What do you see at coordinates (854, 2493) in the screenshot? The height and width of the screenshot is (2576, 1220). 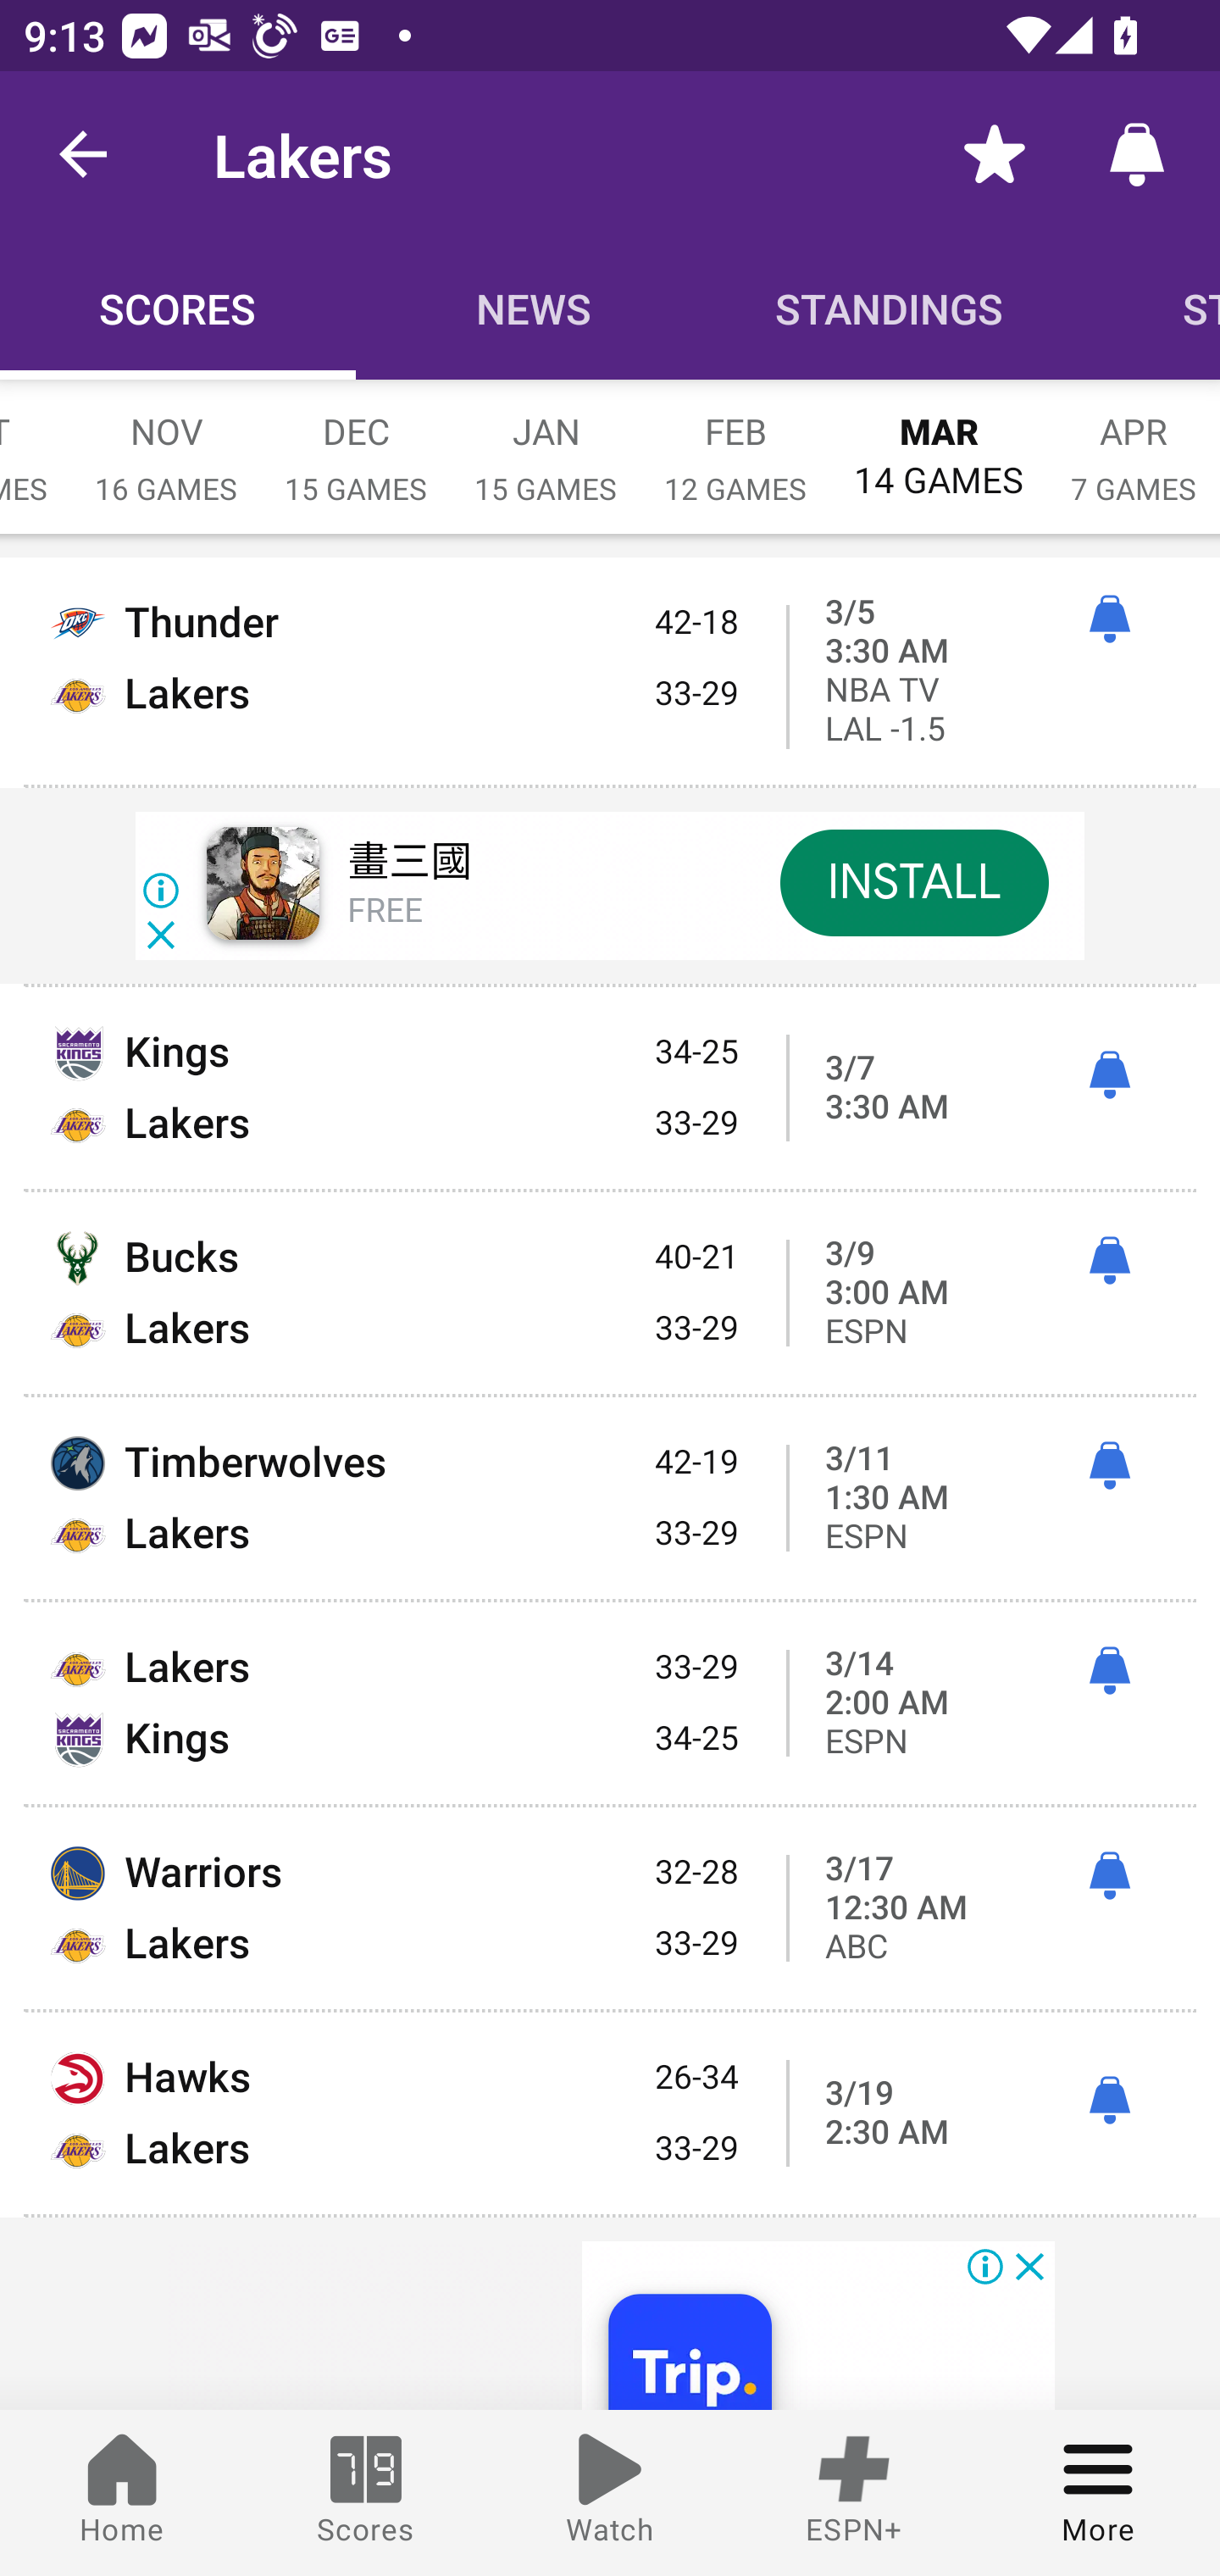 I see `ESPN+` at bounding box center [854, 2493].